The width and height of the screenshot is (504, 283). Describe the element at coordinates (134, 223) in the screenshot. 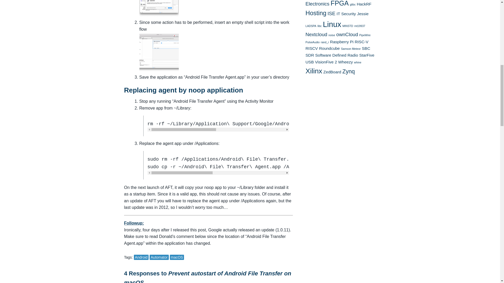

I see `Followup:` at that location.